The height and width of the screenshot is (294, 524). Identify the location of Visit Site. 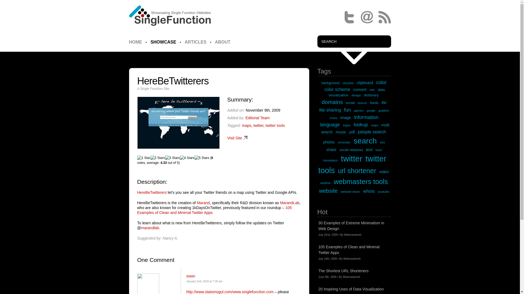
(237, 138).